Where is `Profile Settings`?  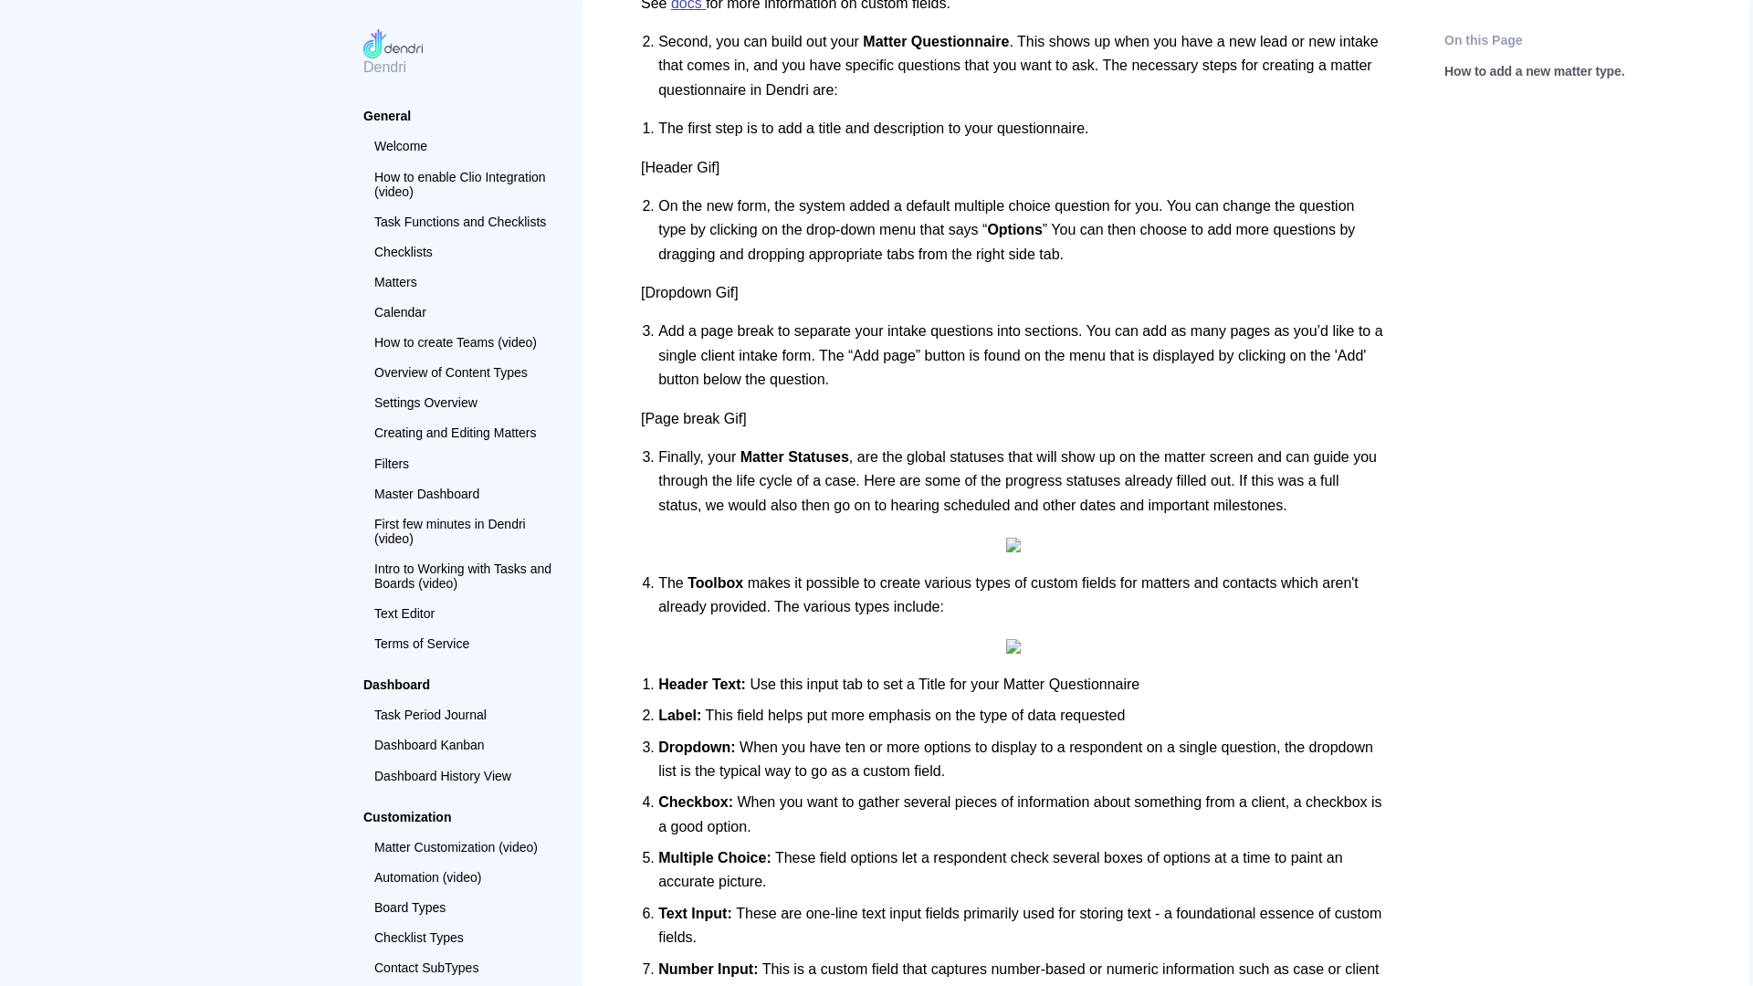
Profile Settings is located at coordinates (464, 278).